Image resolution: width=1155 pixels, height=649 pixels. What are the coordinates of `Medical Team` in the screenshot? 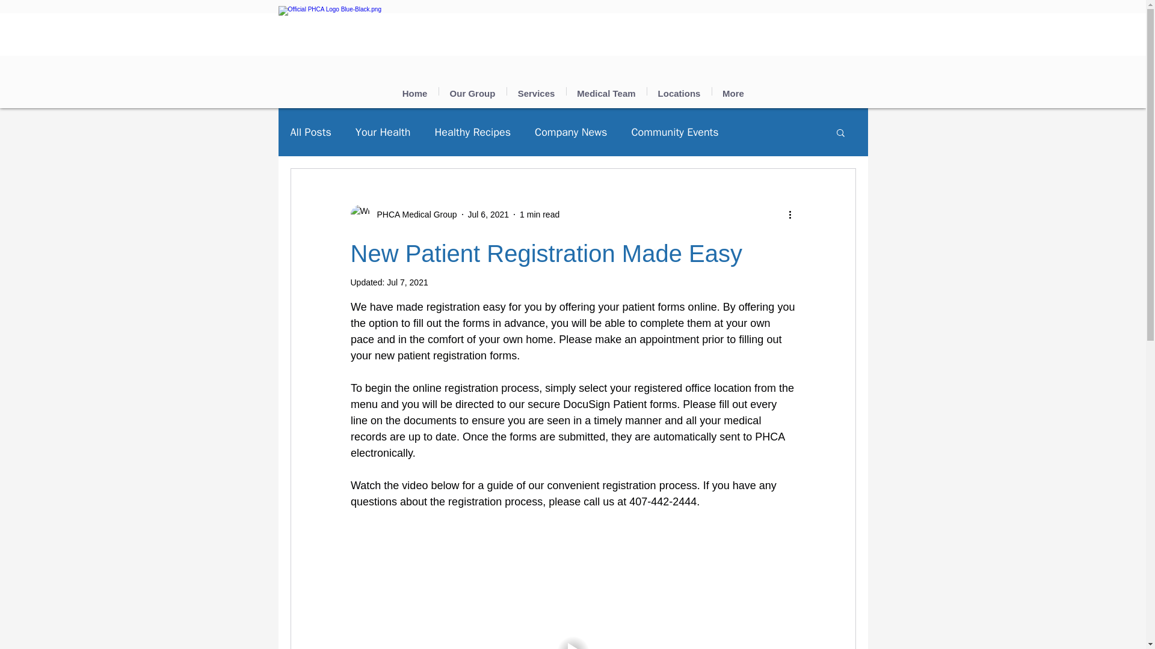 It's located at (606, 91).